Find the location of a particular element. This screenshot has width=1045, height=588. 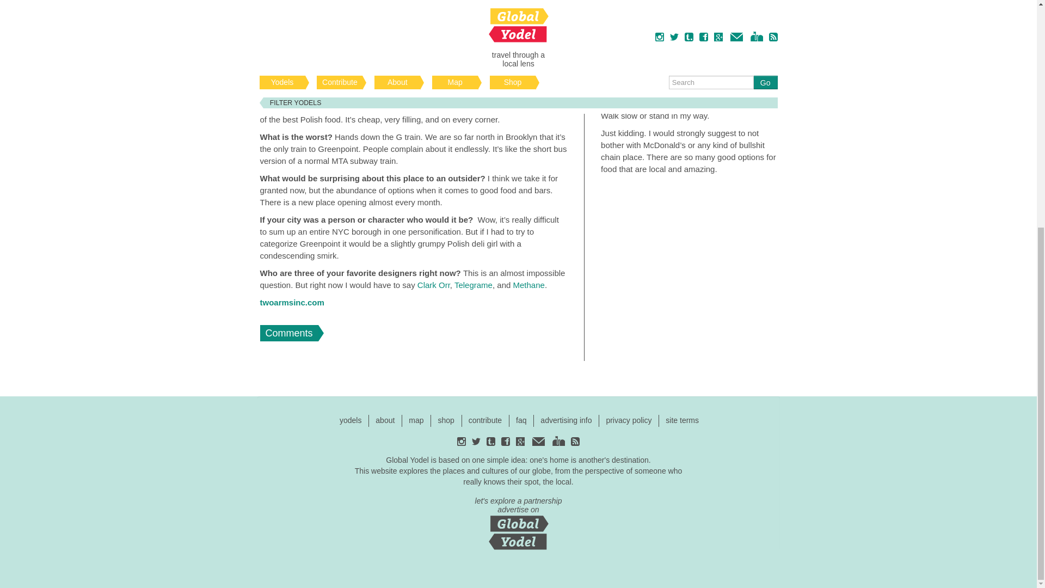

Telegrame is located at coordinates (474, 285).